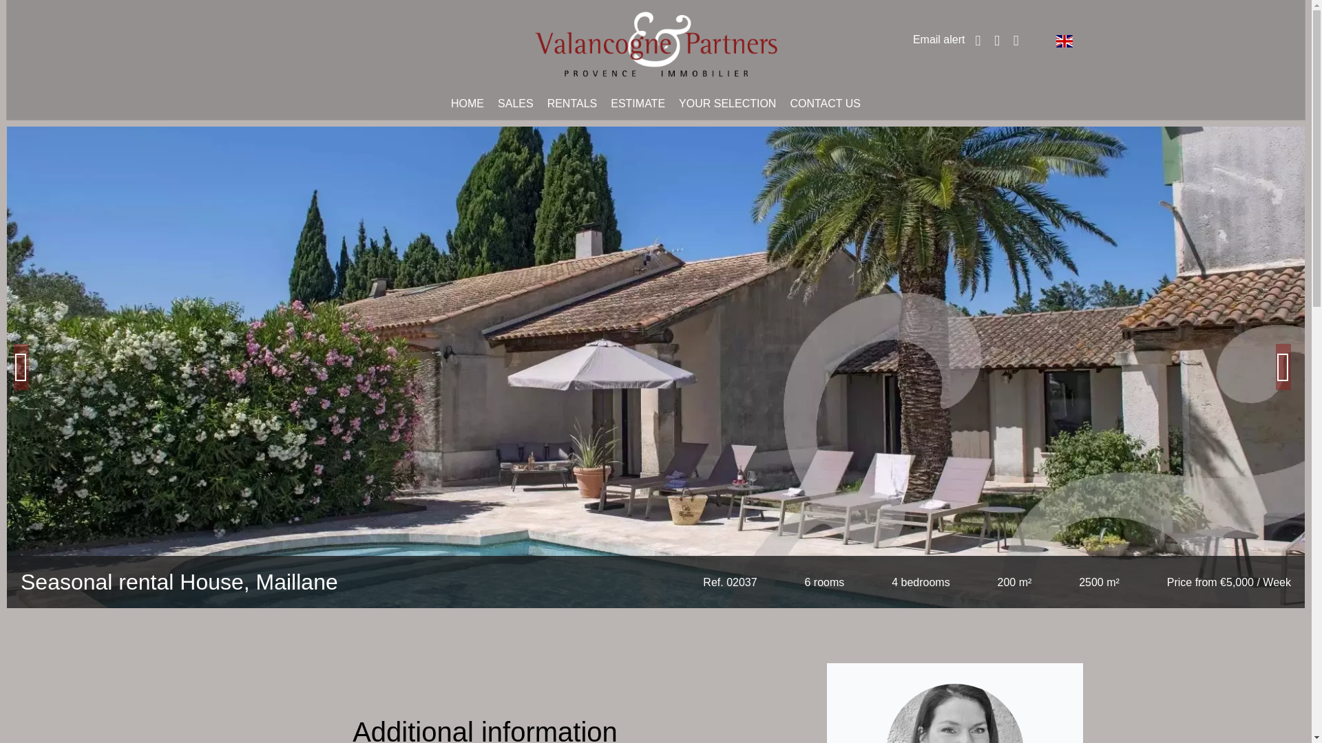  What do you see at coordinates (825, 103) in the screenshot?
I see `CONTACT US` at bounding box center [825, 103].